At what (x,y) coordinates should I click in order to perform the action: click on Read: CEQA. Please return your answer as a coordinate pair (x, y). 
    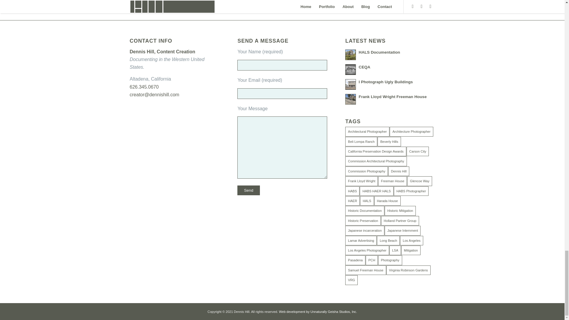
    Looking at the image, I should click on (364, 67).